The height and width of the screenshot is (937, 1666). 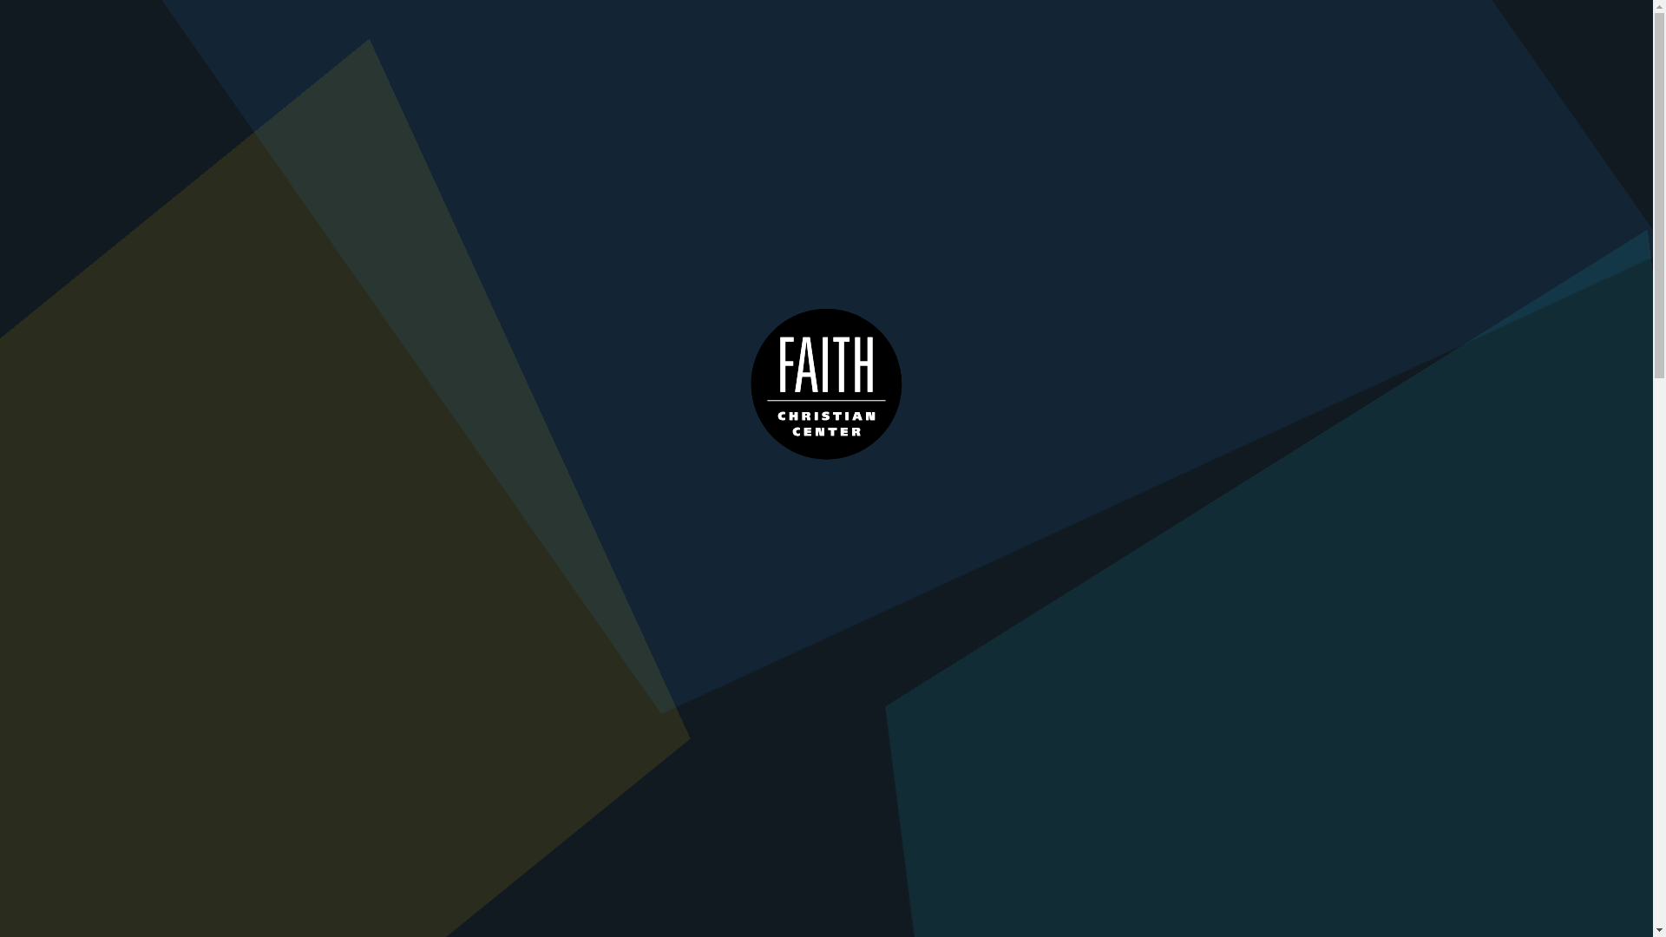 What do you see at coordinates (1327, 19) in the screenshot?
I see `App` at bounding box center [1327, 19].